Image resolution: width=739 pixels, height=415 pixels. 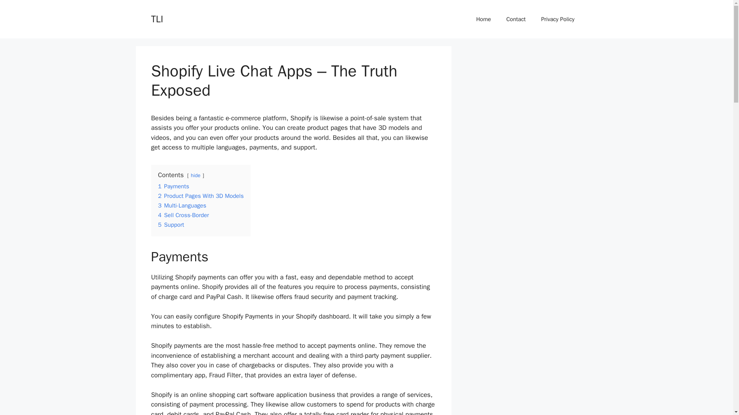 I want to click on 1 Payments, so click(x=173, y=186).